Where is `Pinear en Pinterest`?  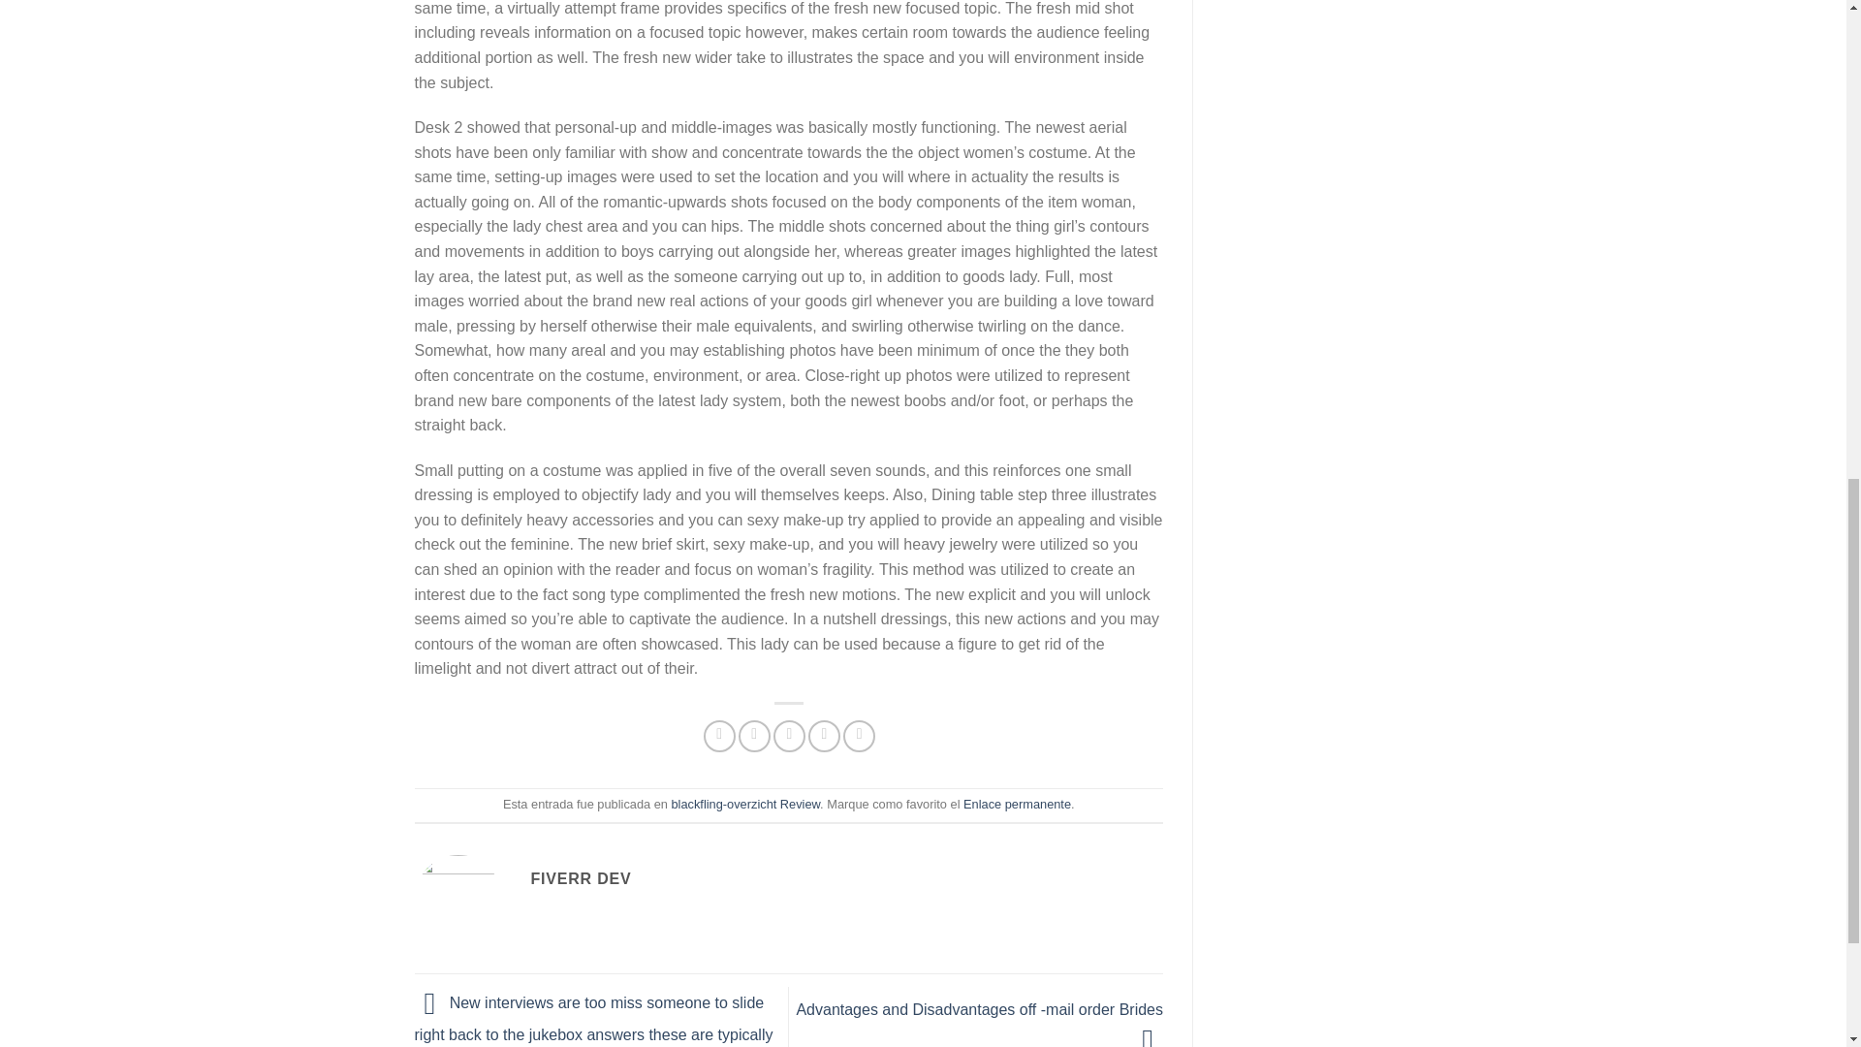 Pinear en Pinterest is located at coordinates (824, 737).